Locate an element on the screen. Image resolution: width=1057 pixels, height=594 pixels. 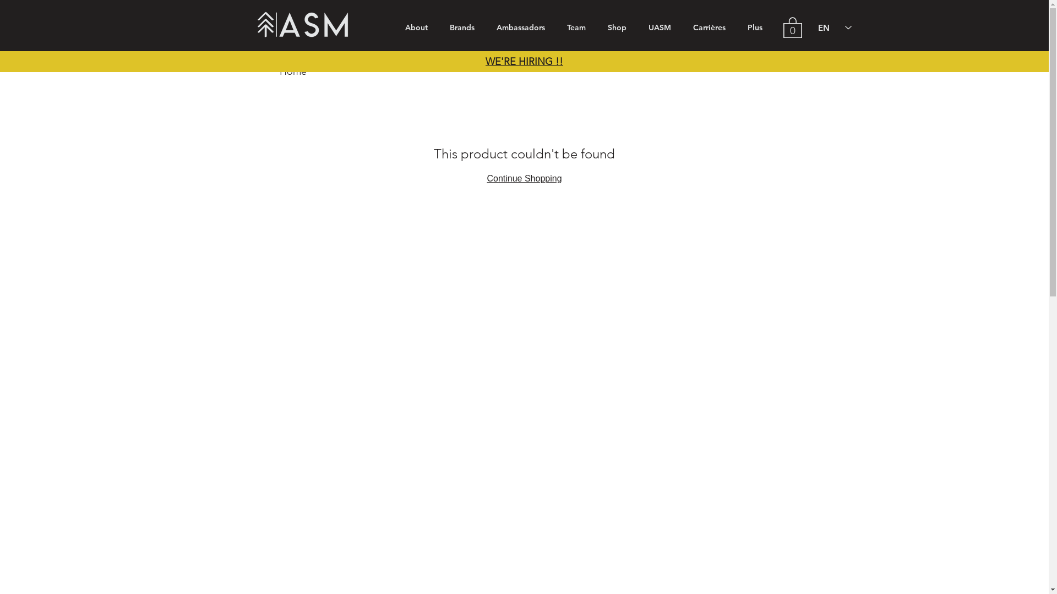
WE'RE HIRING !! is located at coordinates (524, 62).